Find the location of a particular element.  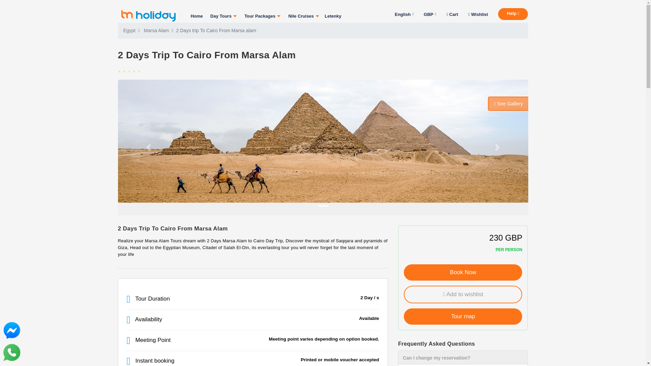

Nile Cruises is located at coordinates (302, 16).